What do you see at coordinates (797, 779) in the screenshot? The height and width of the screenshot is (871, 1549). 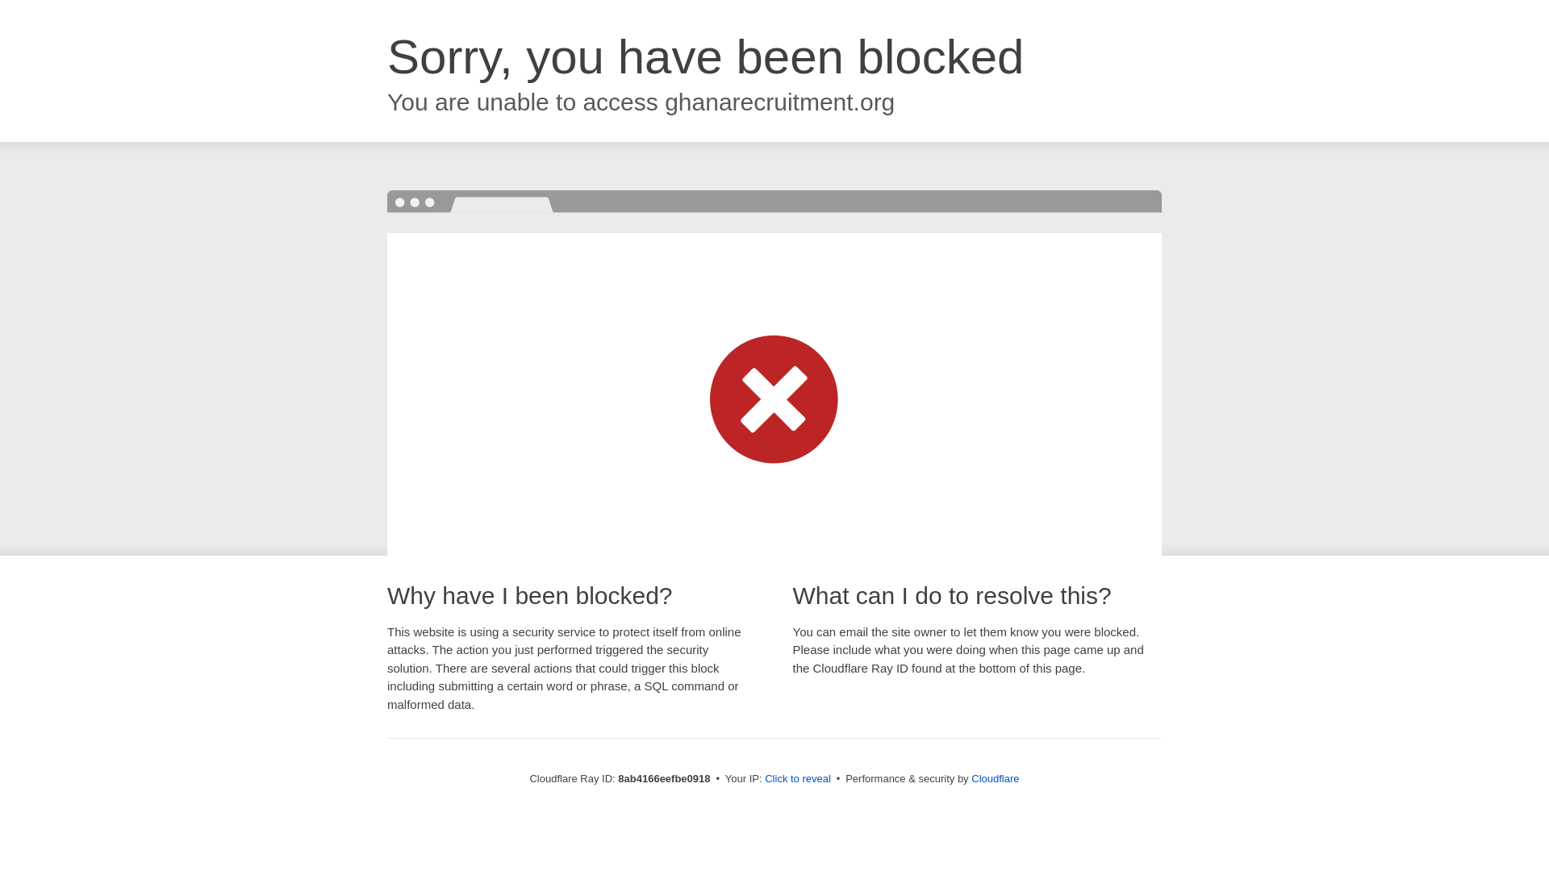 I see `Click to reveal` at bounding box center [797, 779].